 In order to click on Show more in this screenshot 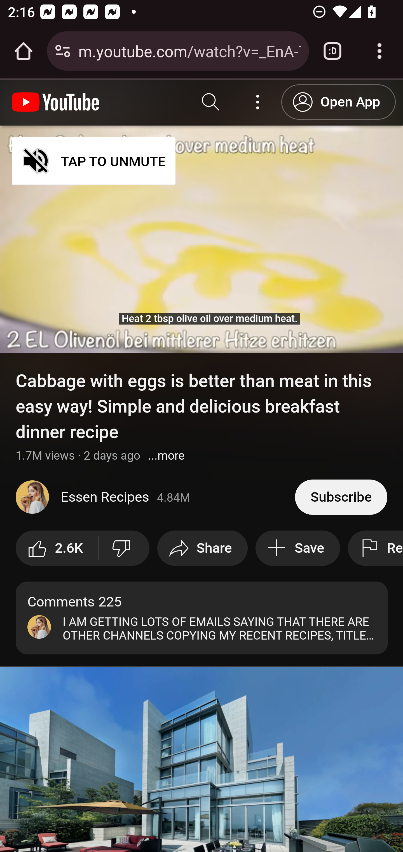, I will do `click(166, 455)`.